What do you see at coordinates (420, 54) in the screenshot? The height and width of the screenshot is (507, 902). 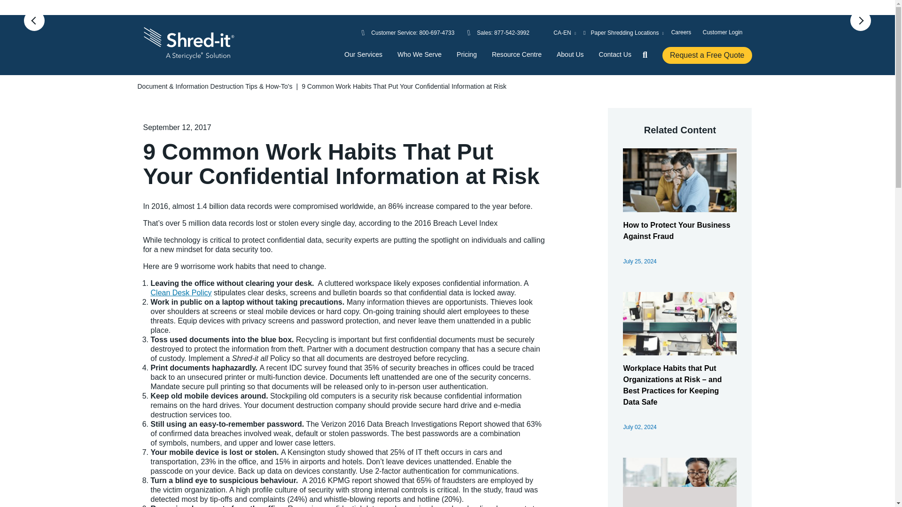 I see `Who We Serve` at bounding box center [420, 54].